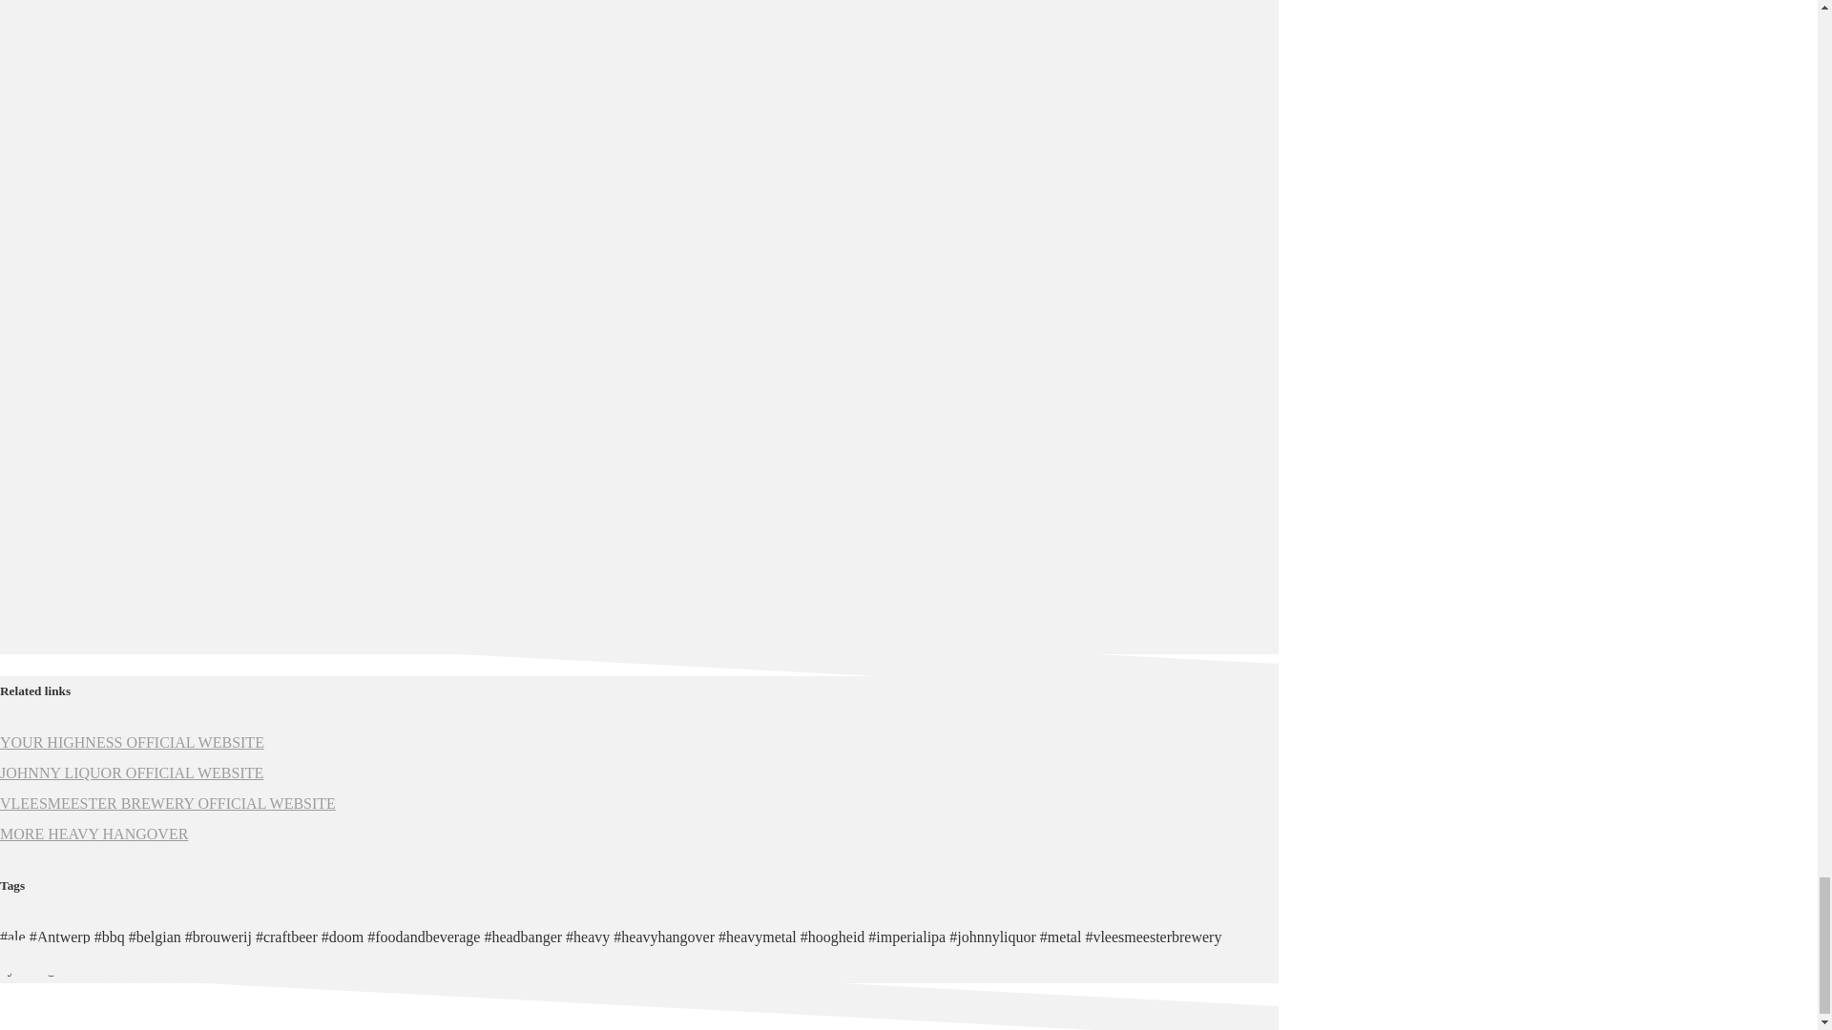 The image size is (1832, 1030). Describe the element at coordinates (168, 803) in the screenshot. I see `VLEESMEESTER BREWERY OFFICIAL WEBSITE` at that location.